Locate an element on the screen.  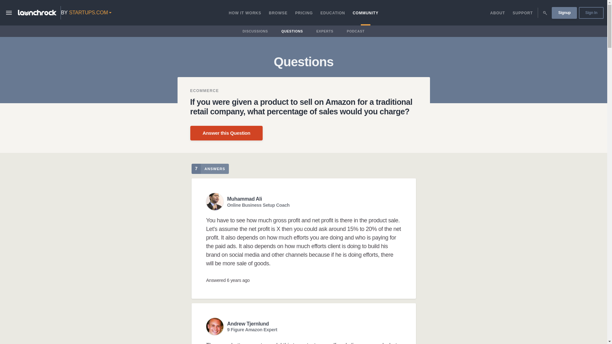
EXPERTS is located at coordinates (325, 31).